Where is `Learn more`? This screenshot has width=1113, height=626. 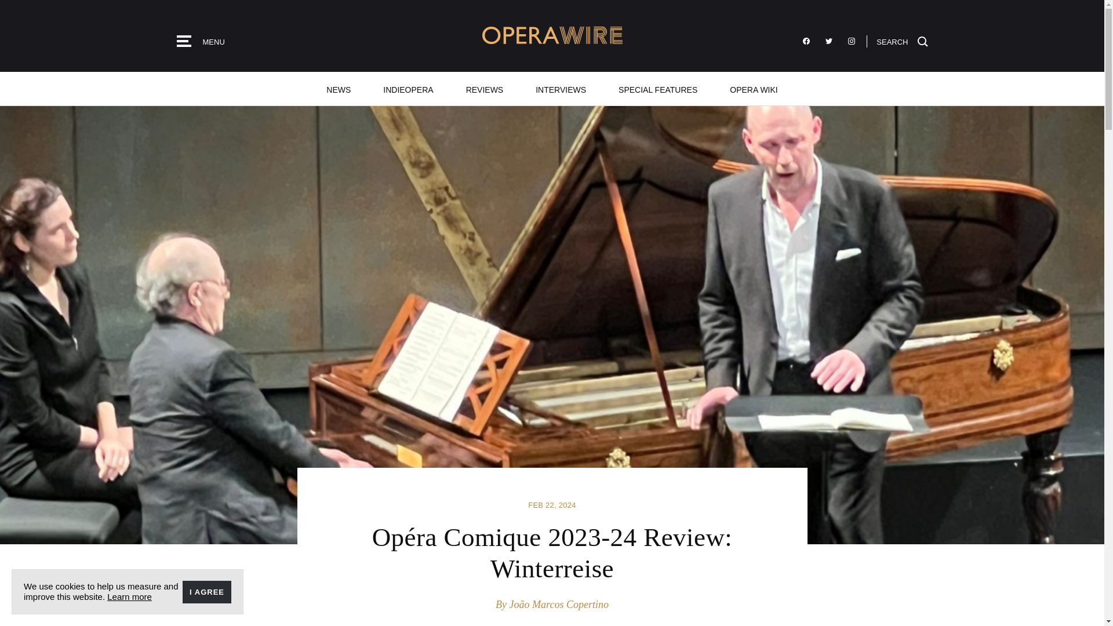
Learn more is located at coordinates (129, 596).